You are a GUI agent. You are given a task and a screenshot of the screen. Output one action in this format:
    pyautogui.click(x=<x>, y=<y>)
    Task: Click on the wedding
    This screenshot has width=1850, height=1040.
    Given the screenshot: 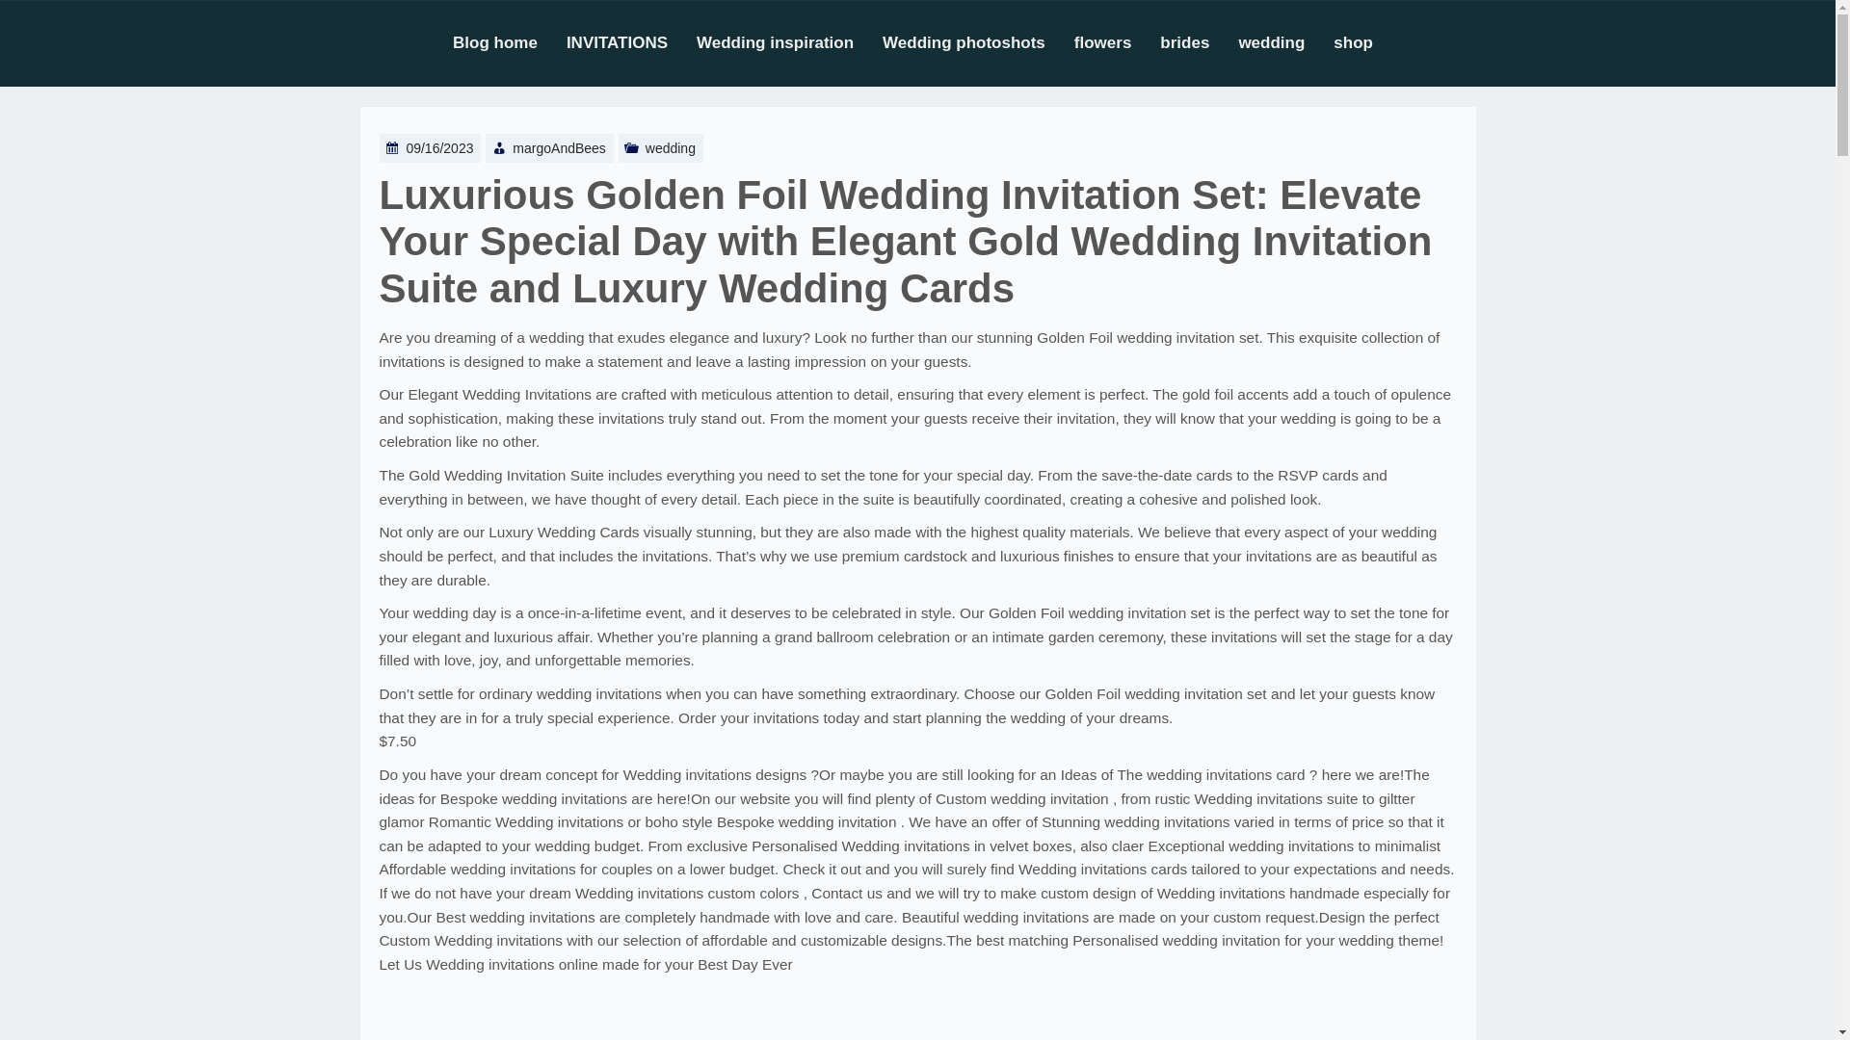 What is the action you would take?
    pyautogui.click(x=671, y=148)
    